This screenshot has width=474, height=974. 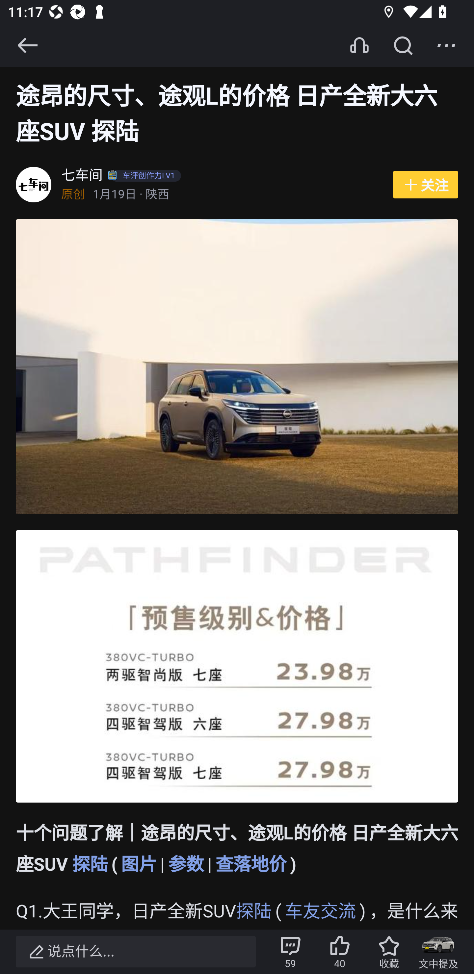 I want to click on 5dca4359462c211ae53ac967efc56334 车评创作力LV1, so click(x=146, y=176).